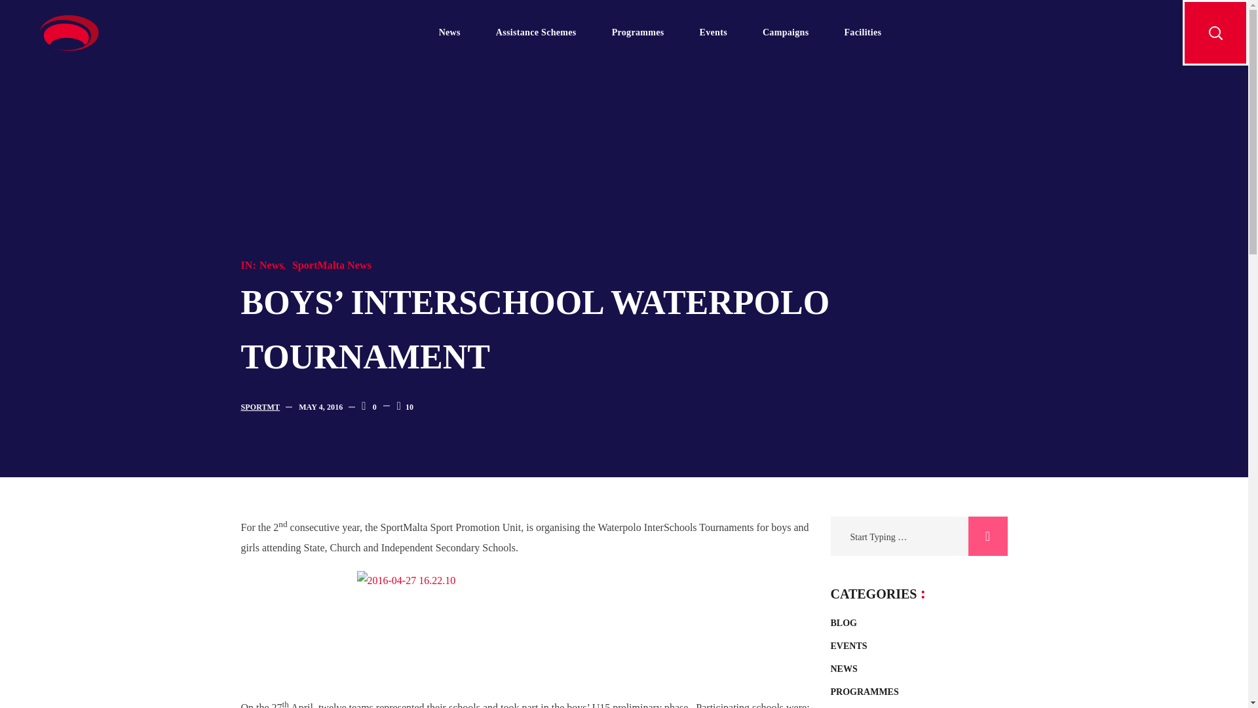 This screenshot has height=708, width=1258. Describe the element at coordinates (332, 265) in the screenshot. I see `SportMalta News` at that location.